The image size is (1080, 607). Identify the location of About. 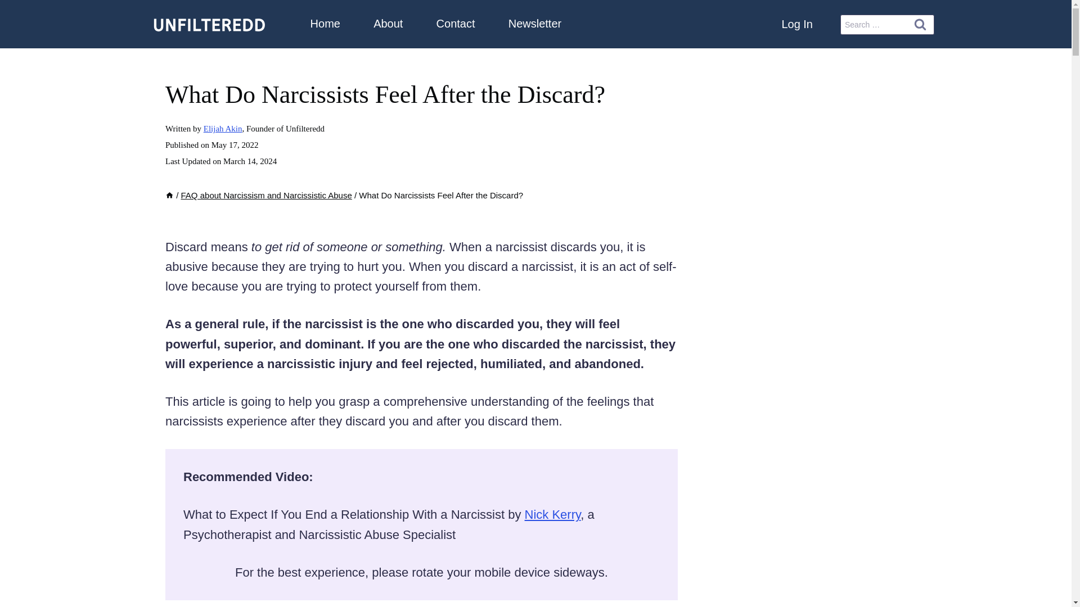
(388, 24).